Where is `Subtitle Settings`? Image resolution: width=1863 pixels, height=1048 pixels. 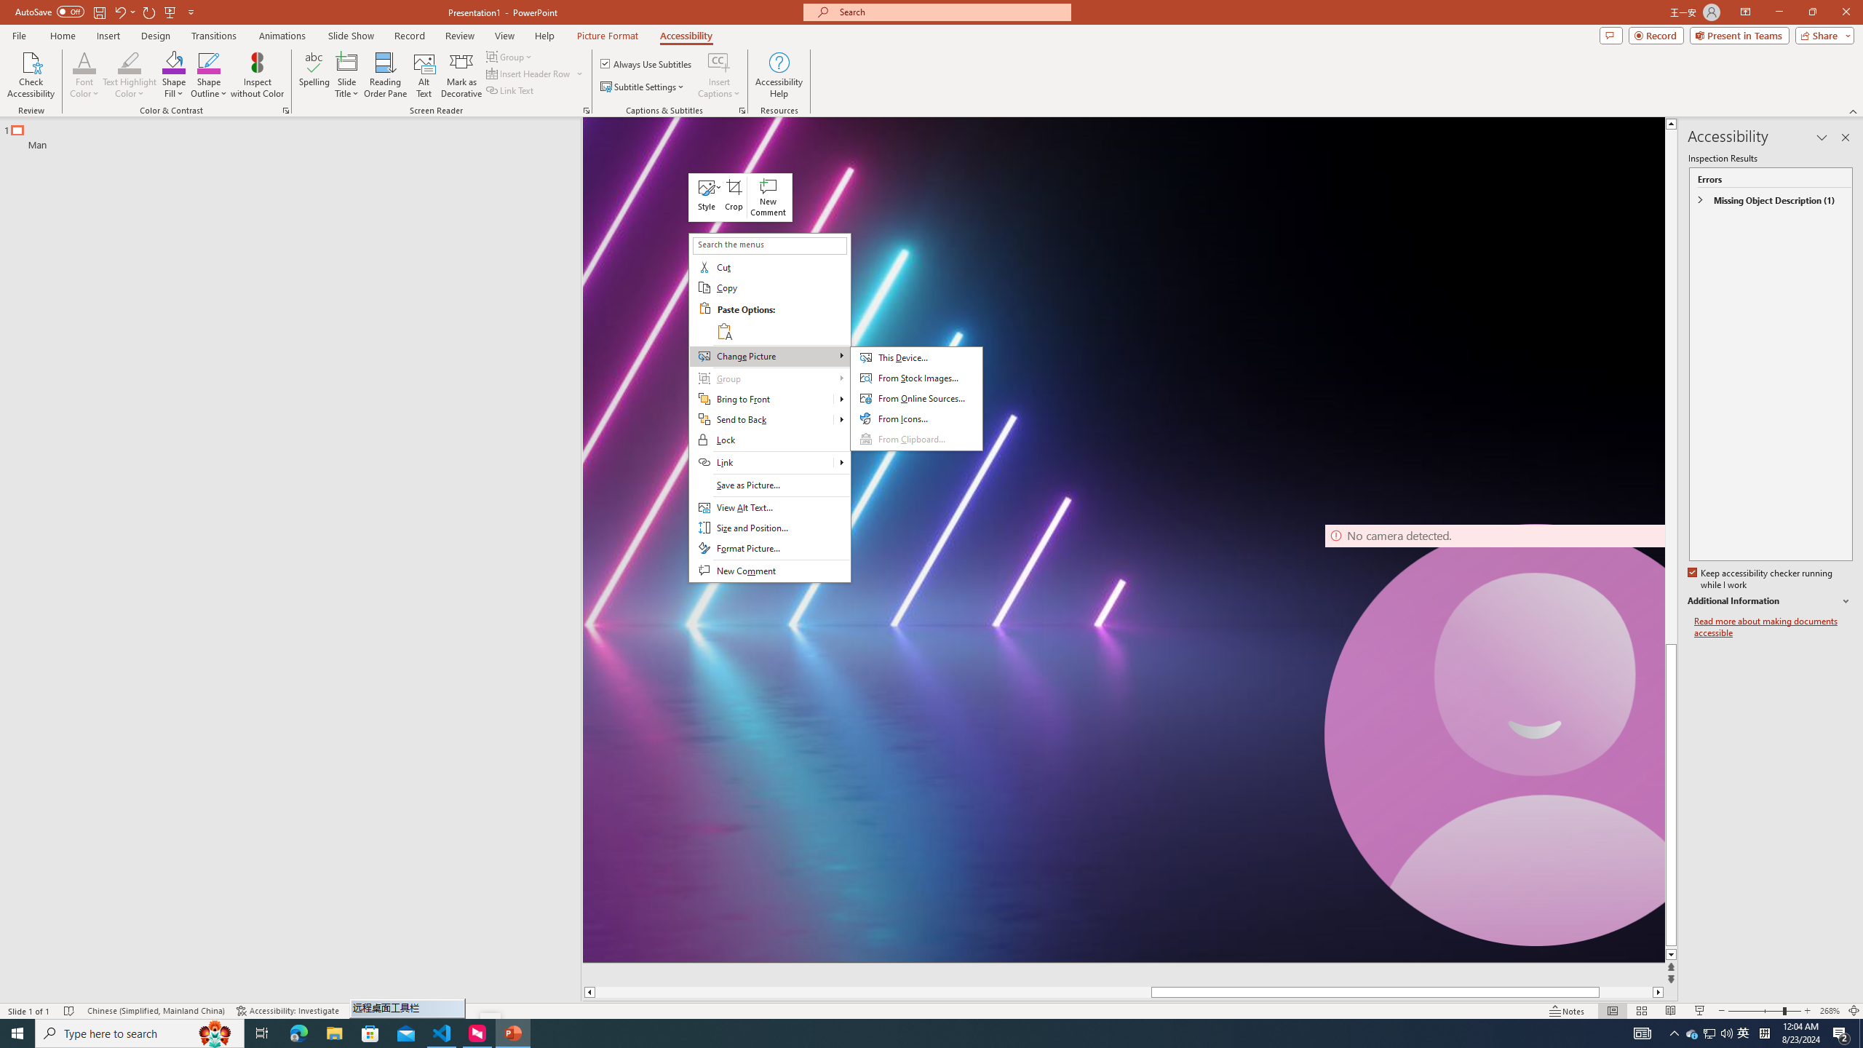 Subtitle Settings is located at coordinates (643, 87).